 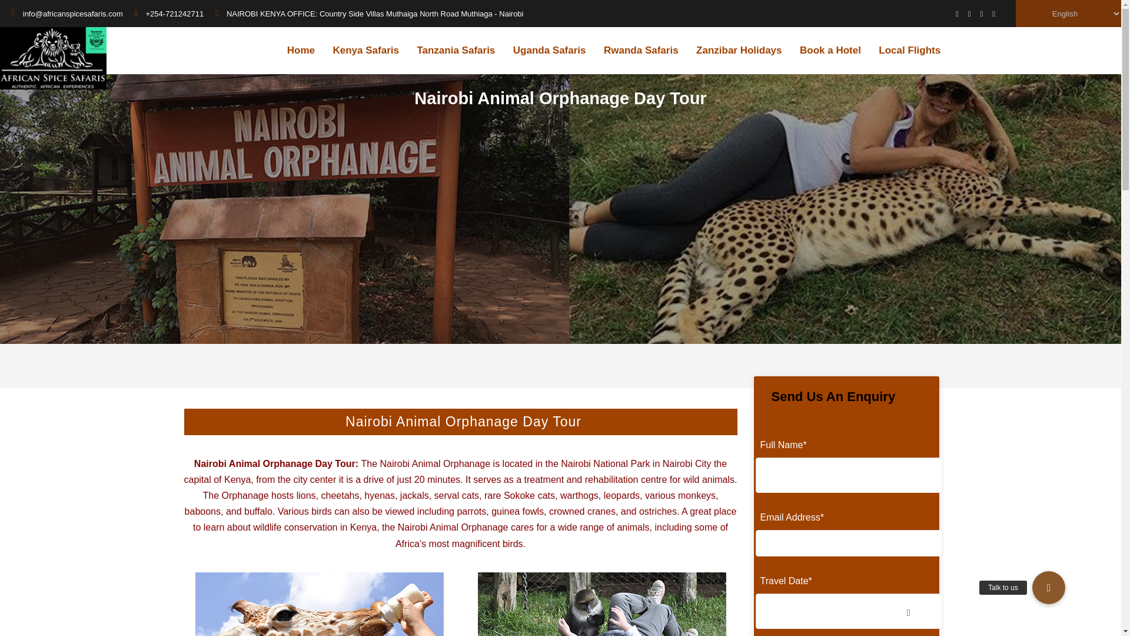 I want to click on Tanzania Safaris, so click(x=456, y=51).